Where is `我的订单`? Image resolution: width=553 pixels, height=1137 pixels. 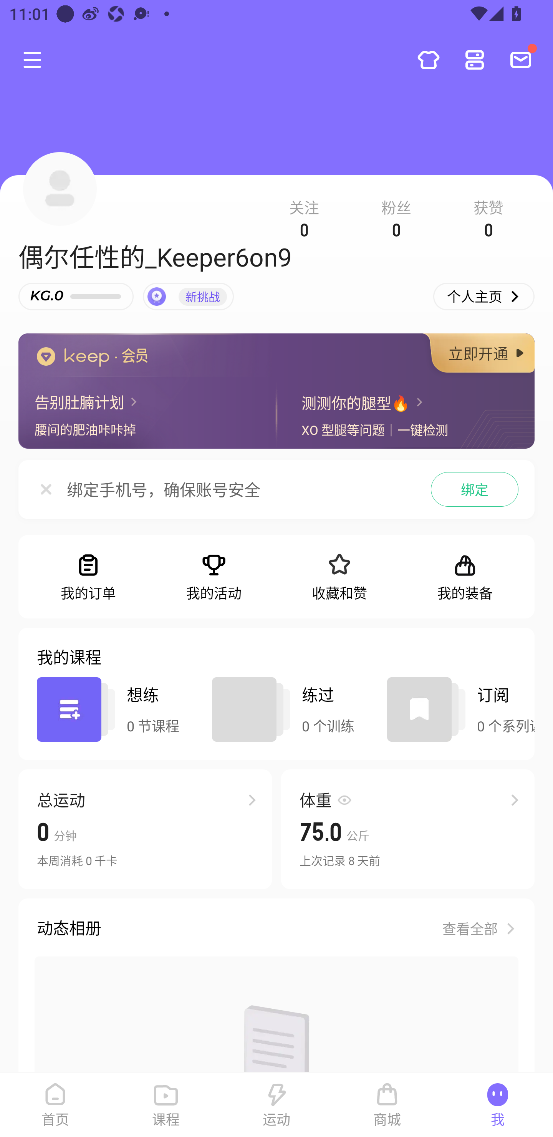
我的订单 is located at coordinates (88, 577).